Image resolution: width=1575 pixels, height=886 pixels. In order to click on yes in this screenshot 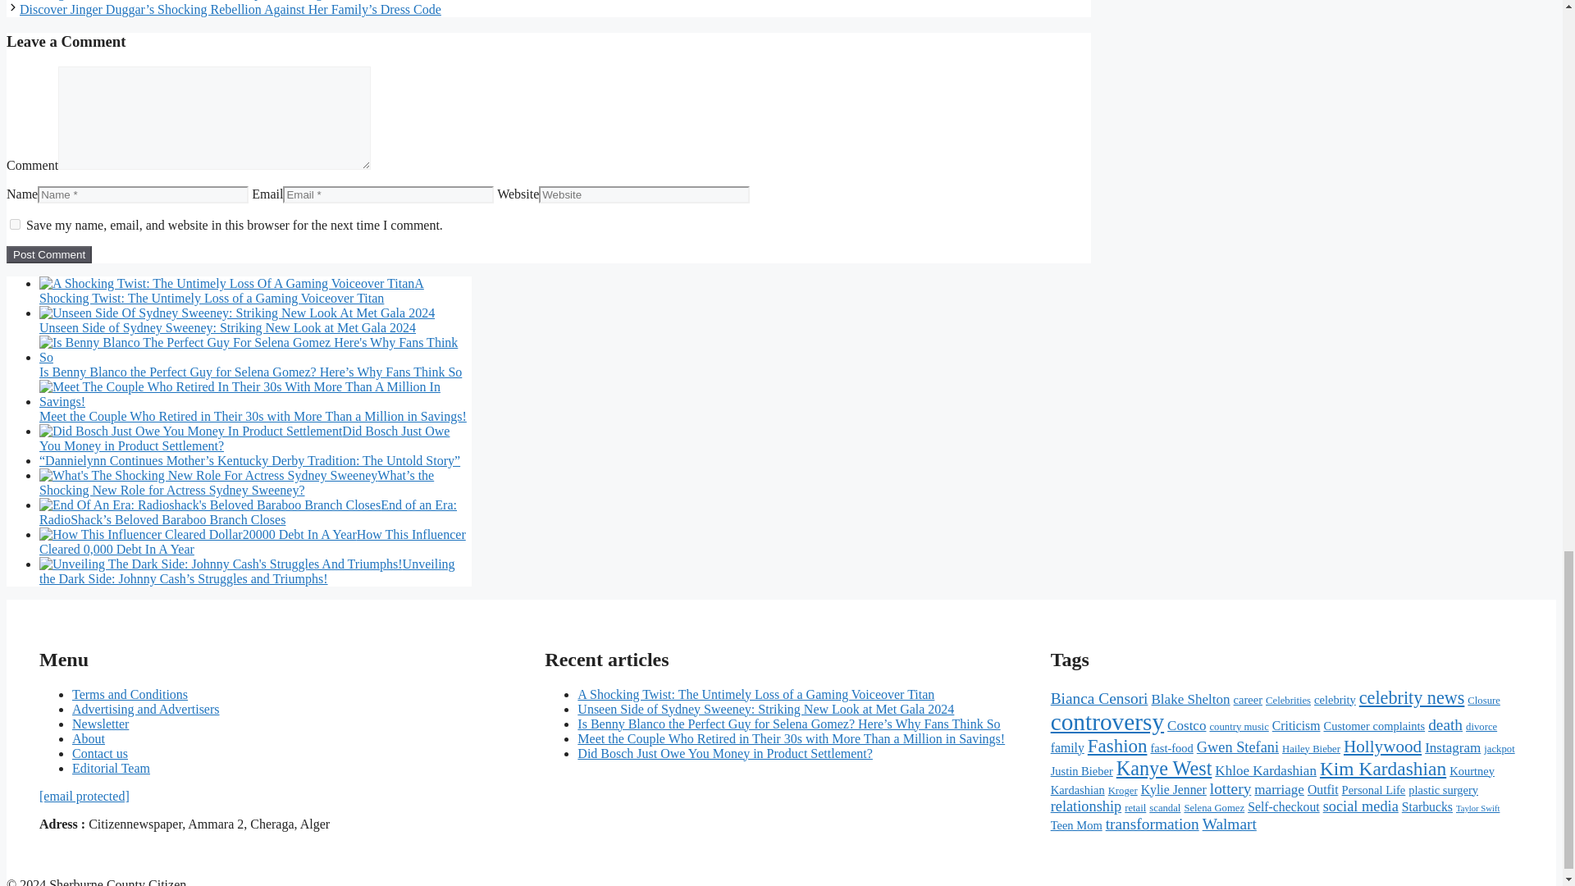, I will do `click(15, 223)`.